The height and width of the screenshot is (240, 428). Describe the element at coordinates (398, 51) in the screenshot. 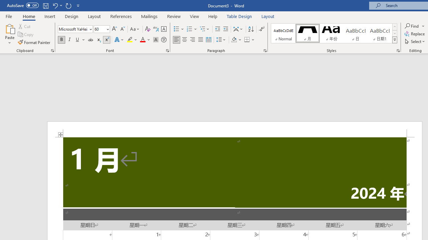

I see `Styles...` at that location.